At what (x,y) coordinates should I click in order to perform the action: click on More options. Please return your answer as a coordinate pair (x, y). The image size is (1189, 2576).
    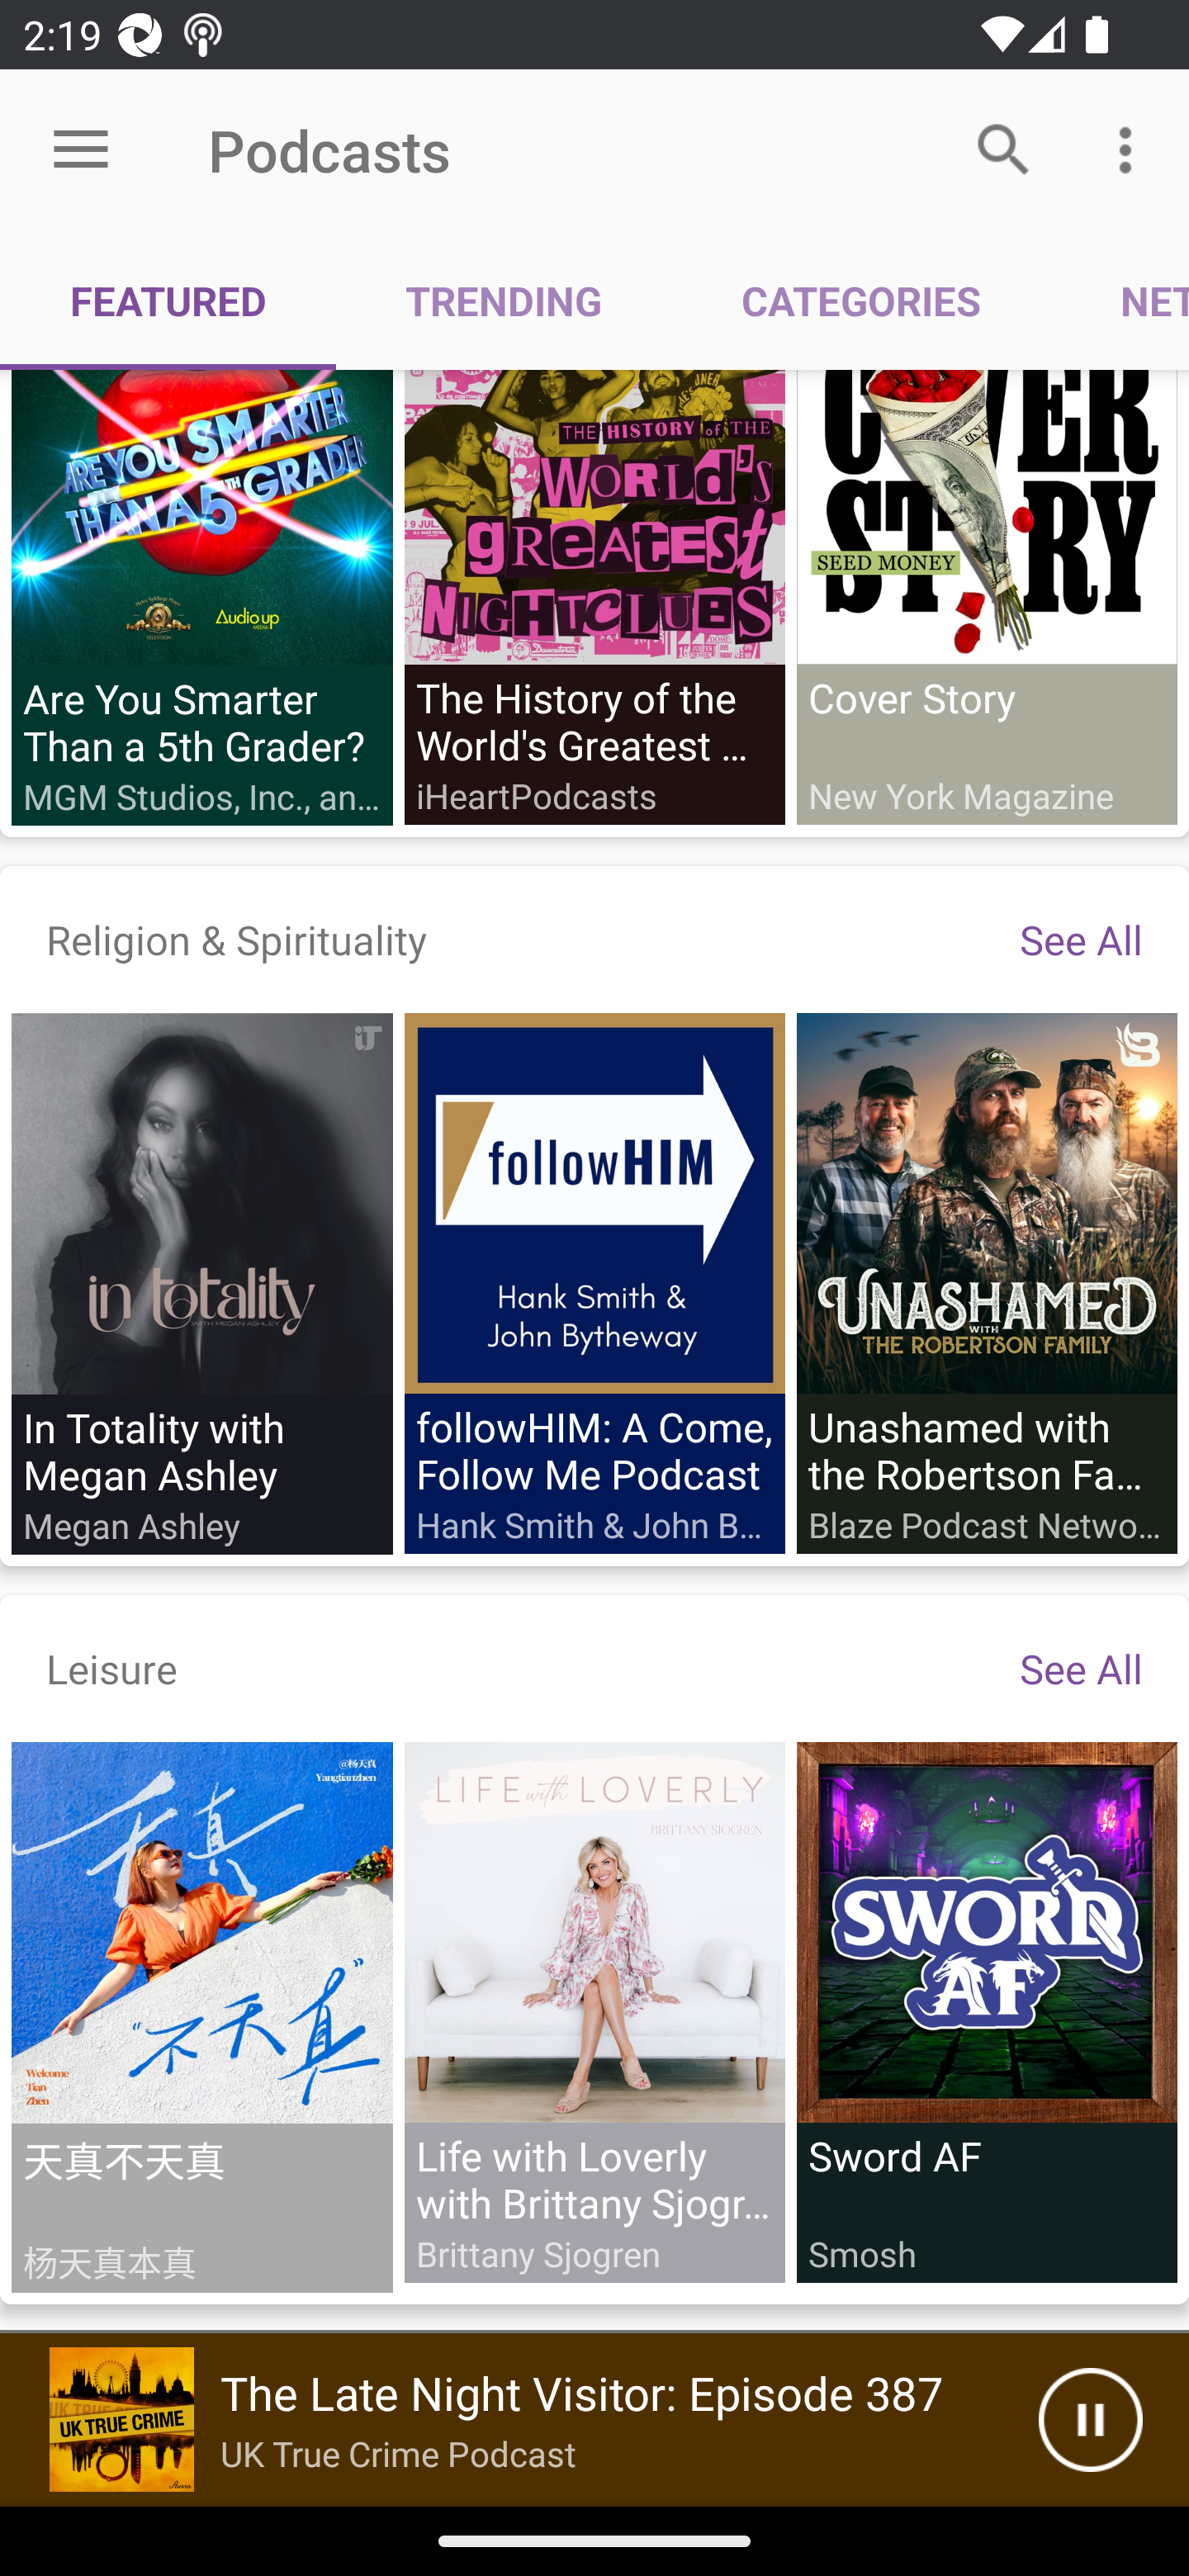
    Looking at the image, I should click on (1131, 149).